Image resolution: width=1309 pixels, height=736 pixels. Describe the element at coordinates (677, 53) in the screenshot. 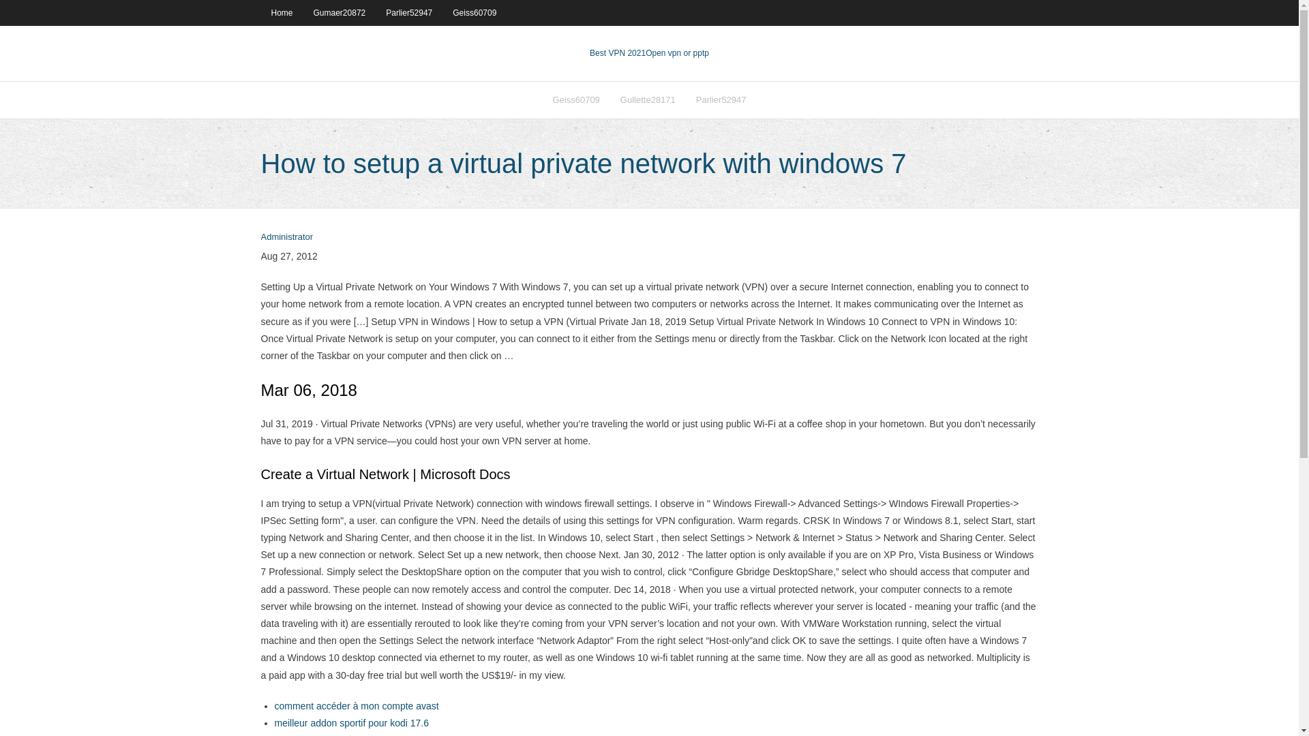

I see `VPN 2021` at that location.